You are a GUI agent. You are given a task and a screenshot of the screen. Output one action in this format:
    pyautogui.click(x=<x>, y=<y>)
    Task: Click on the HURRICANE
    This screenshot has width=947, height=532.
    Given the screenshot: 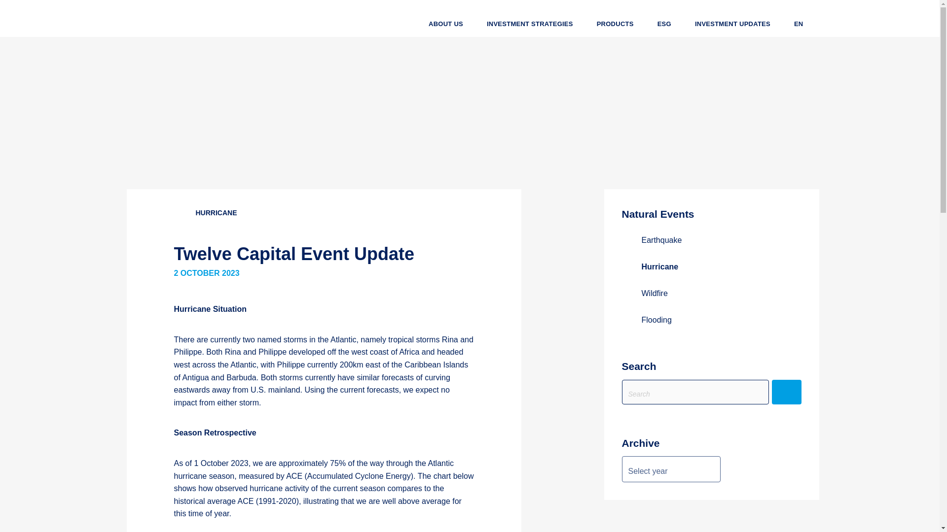 What is the action you would take?
    pyautogui.click(x=205, y=213)
    